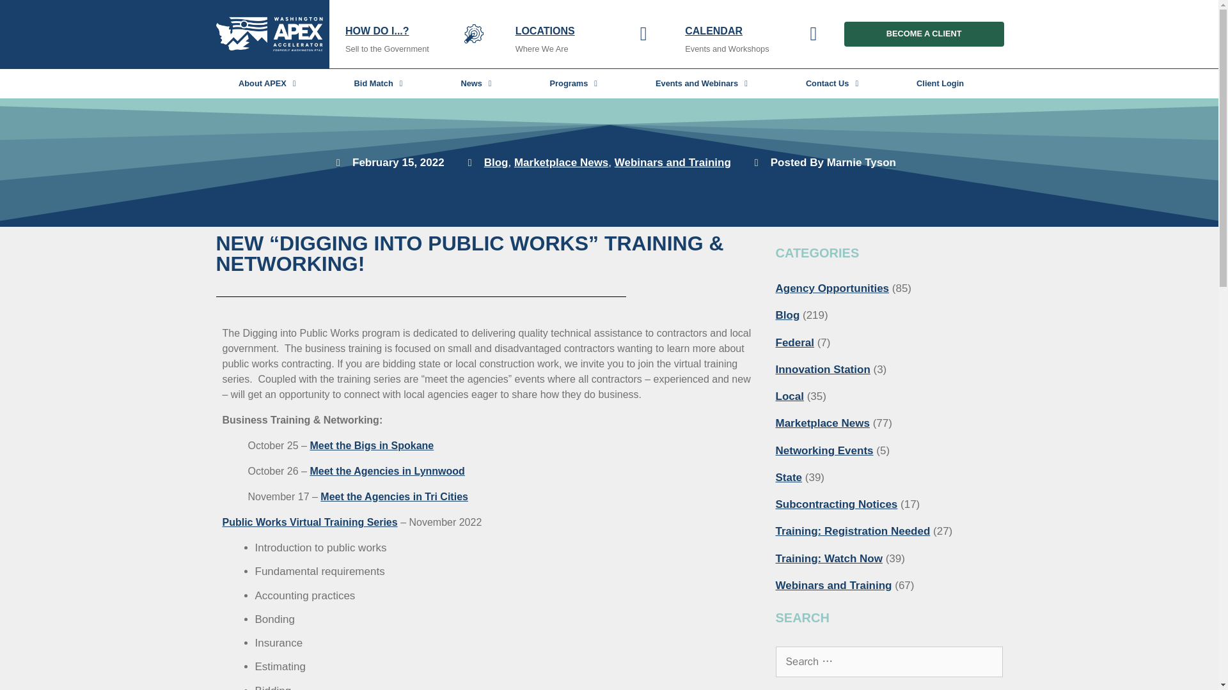 The height and width of the screenshot is (690, 1228). I want to click on BECOME A CLIENT, so click(924, 33).